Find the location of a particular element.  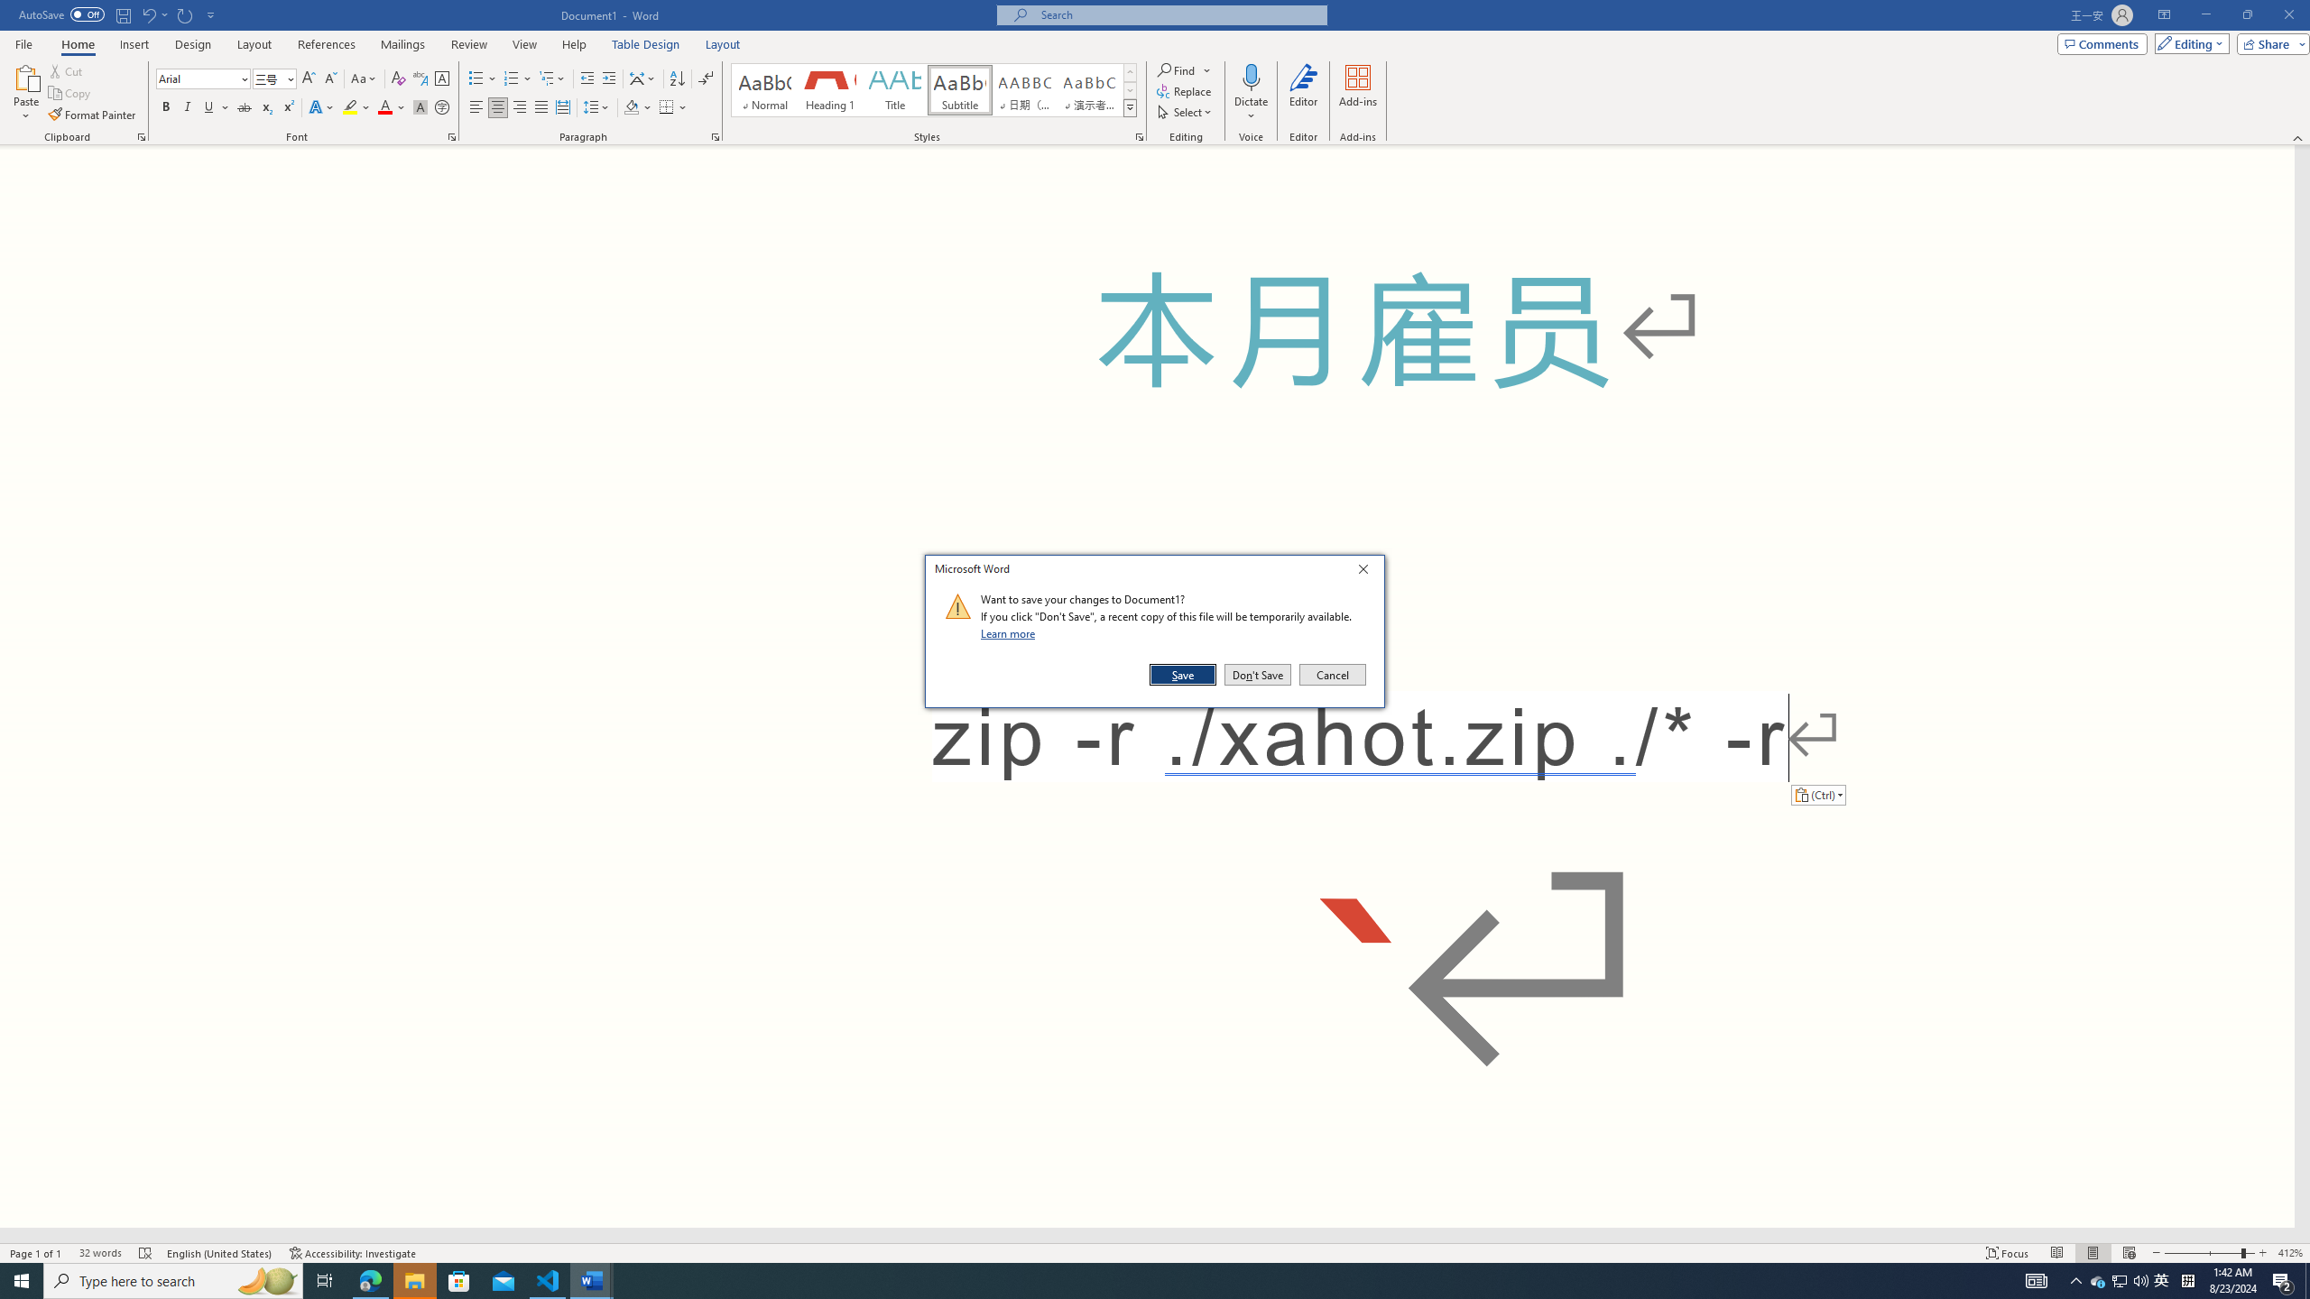

Strikethrough is located at coordinates (245, 108).